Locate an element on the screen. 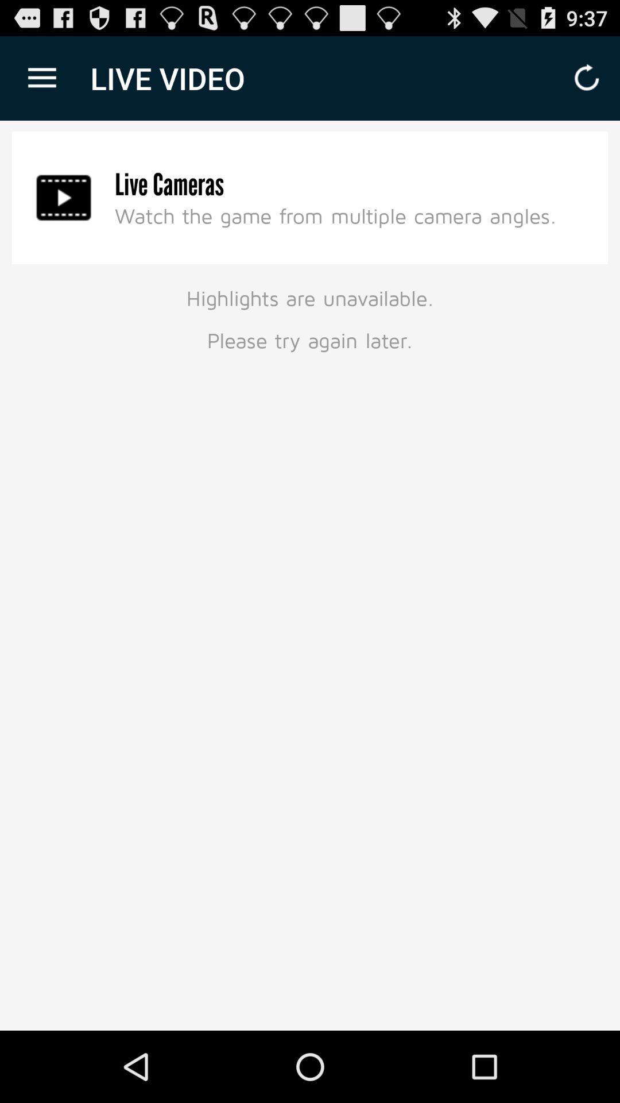 The height and width of the screenshot is (1103, 620). press the icon above highlights are unavailable item is located at coordinates (335, 215).